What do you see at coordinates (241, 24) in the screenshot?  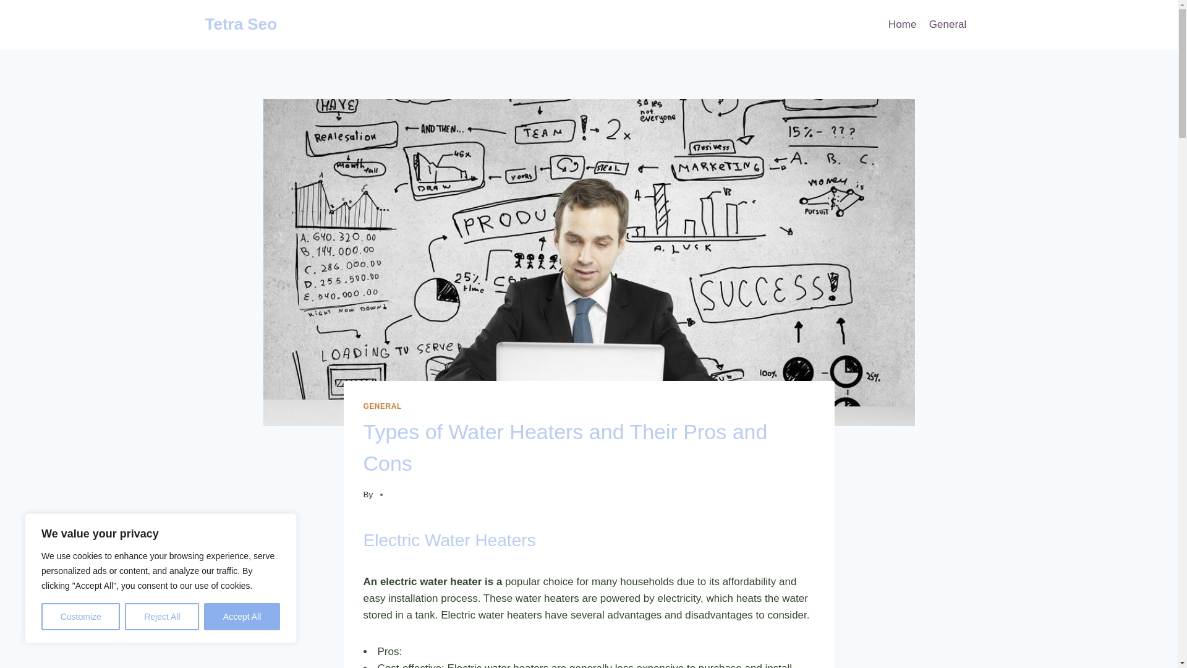 I see `Tetra Seo` at bounding box center [241, 24].